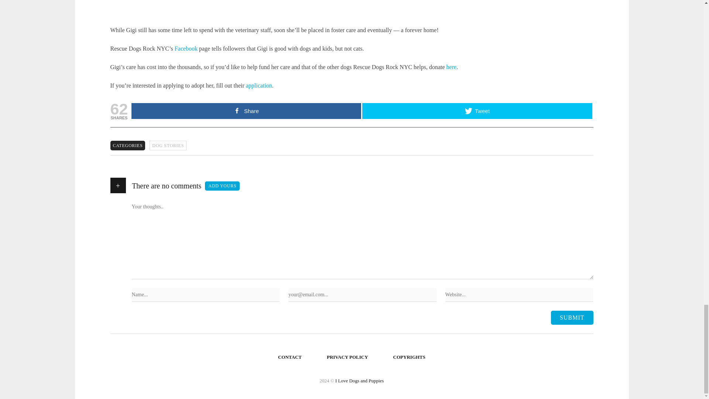 This screenshot has height=399, width=709. Describe the element at coordinates (168, 146) in the screenshot. I see `DOG STORIES` at that location.